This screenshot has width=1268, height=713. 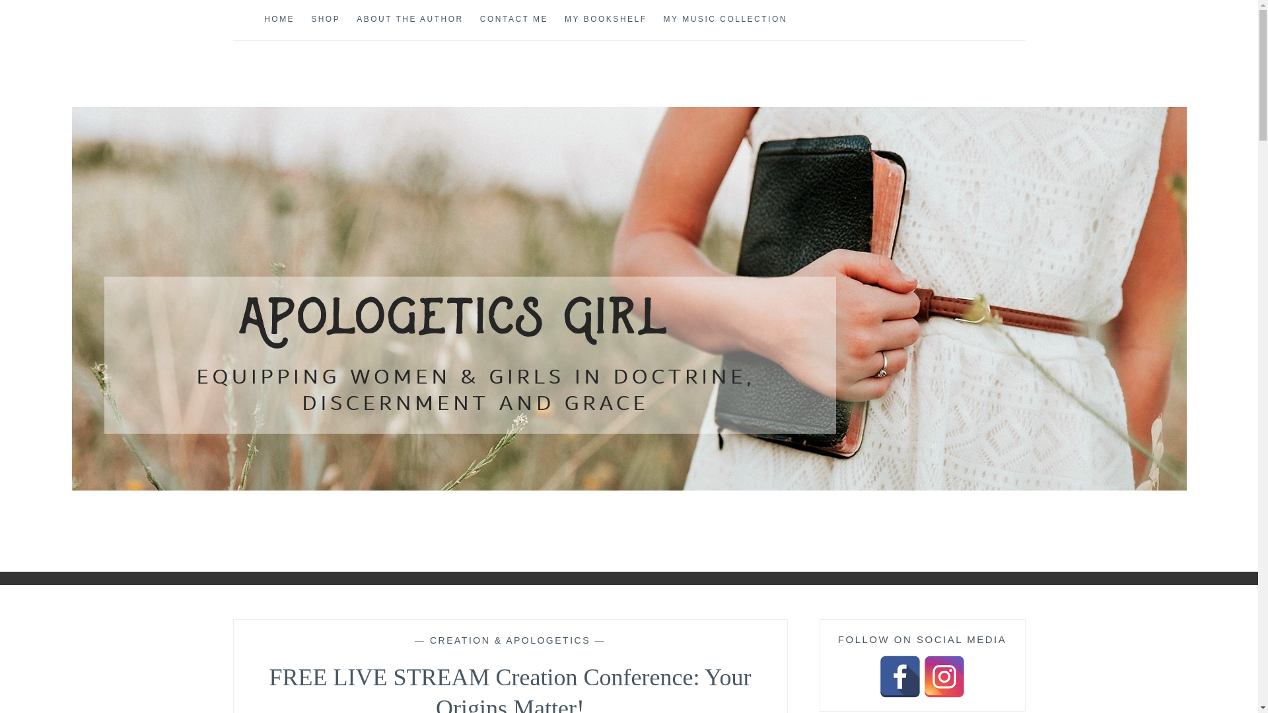 I want to click on MY BOOKSHELF, so click(x=605, y=20).